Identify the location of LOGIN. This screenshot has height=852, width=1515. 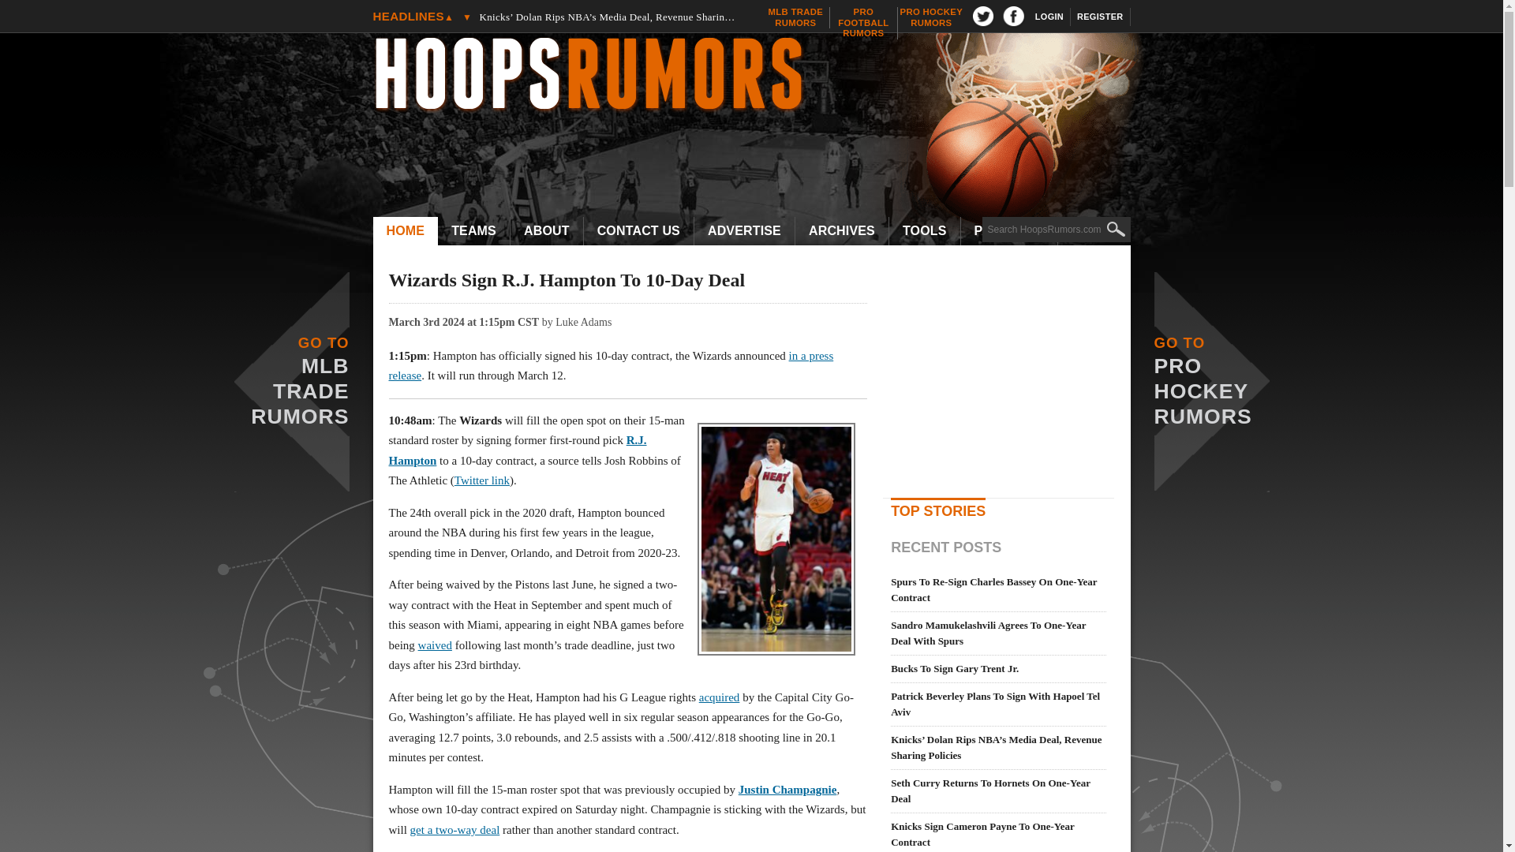
(609, 3).